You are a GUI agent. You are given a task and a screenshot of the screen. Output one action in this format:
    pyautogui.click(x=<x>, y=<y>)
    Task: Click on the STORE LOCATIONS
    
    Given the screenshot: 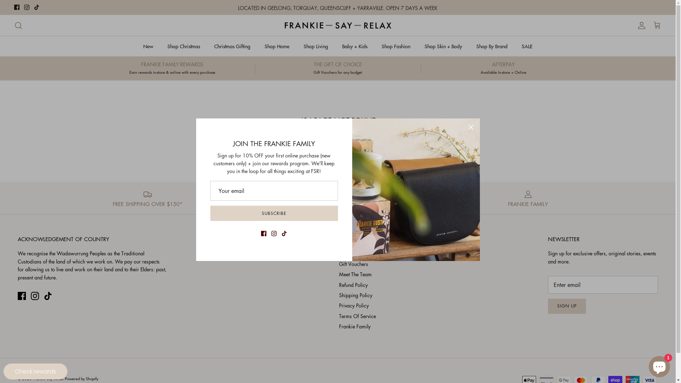 What is the action you would take?
    pyautogui.click(x=275, y=198)
    